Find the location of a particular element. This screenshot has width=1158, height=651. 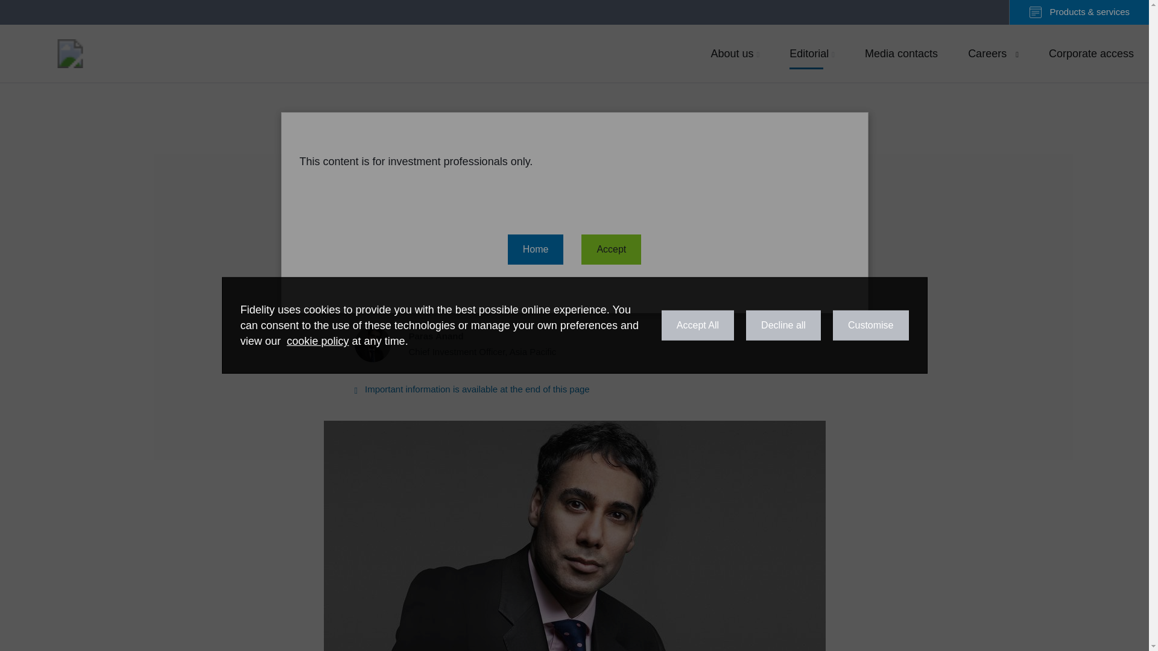

About us is located at coordinates (735, 53).